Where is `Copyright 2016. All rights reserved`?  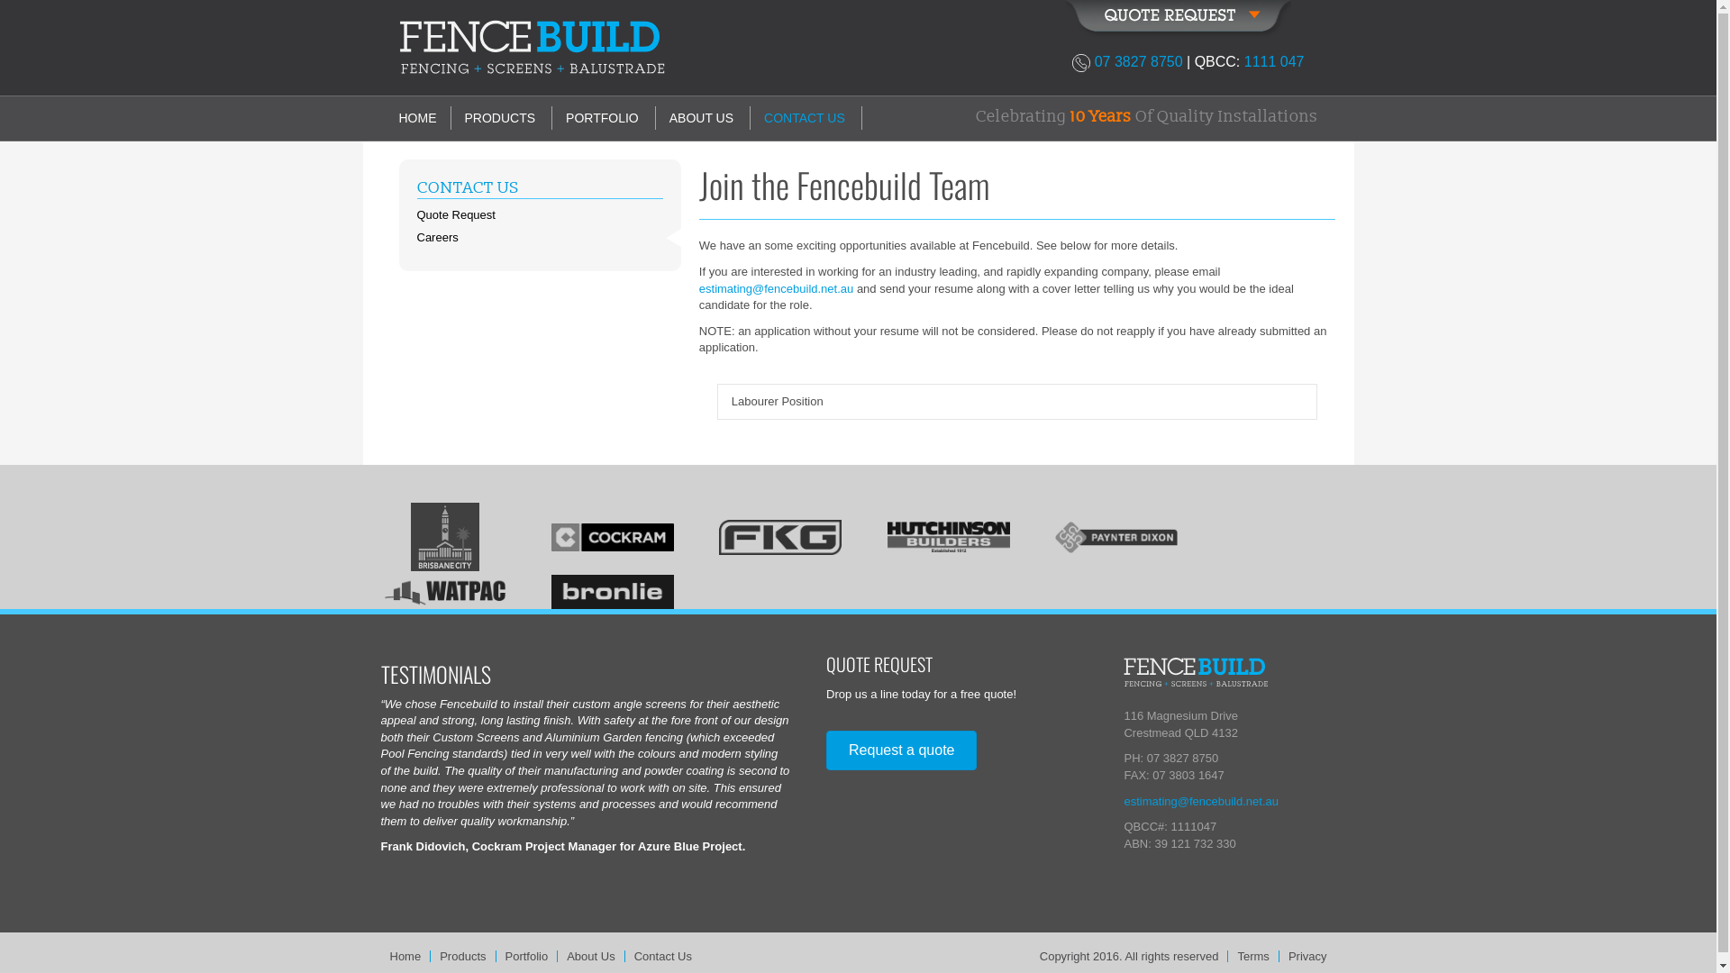 Copyright 2016. All rights reserved is located at coordinates (1130, 957).